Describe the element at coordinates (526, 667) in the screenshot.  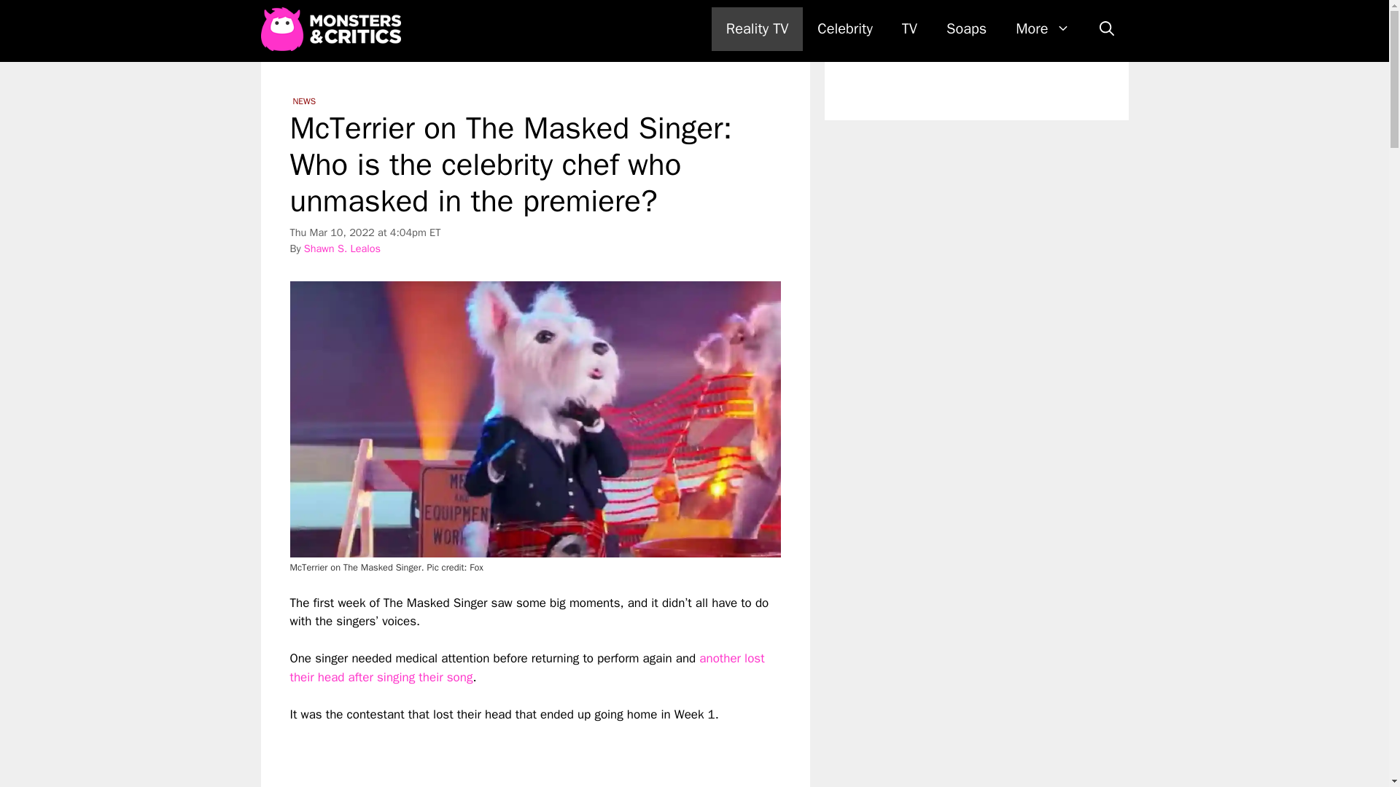
I see `another lost their head after singing their song` at that location.